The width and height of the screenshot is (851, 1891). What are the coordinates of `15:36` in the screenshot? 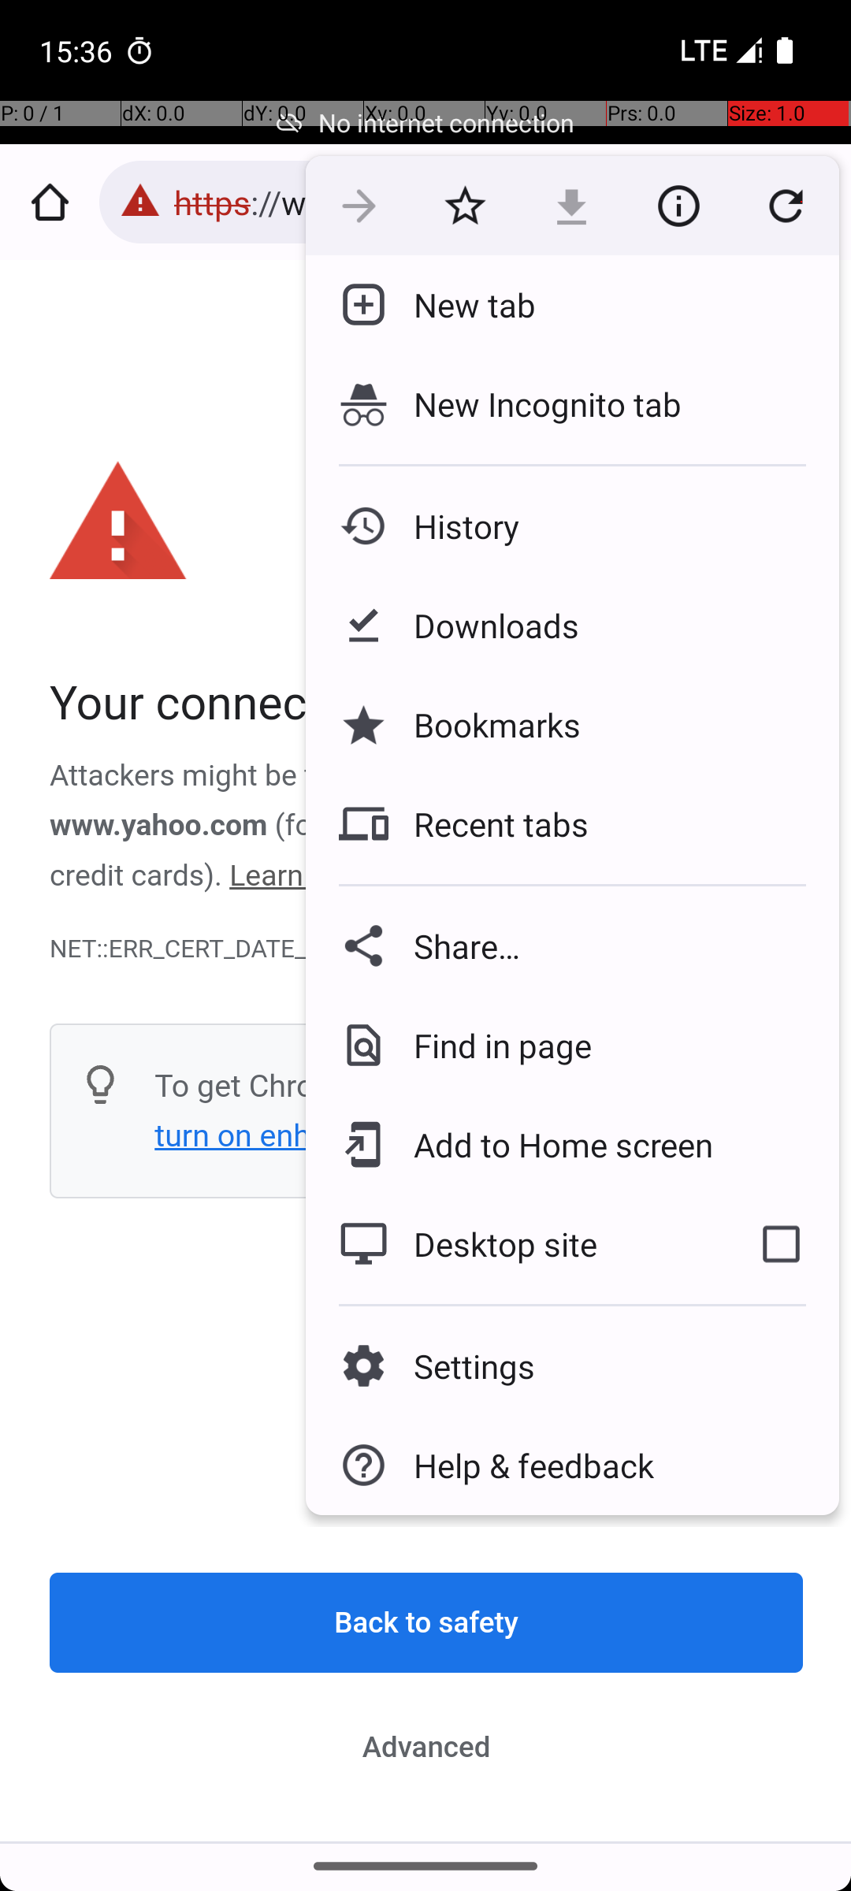 It's located at (78, 50).